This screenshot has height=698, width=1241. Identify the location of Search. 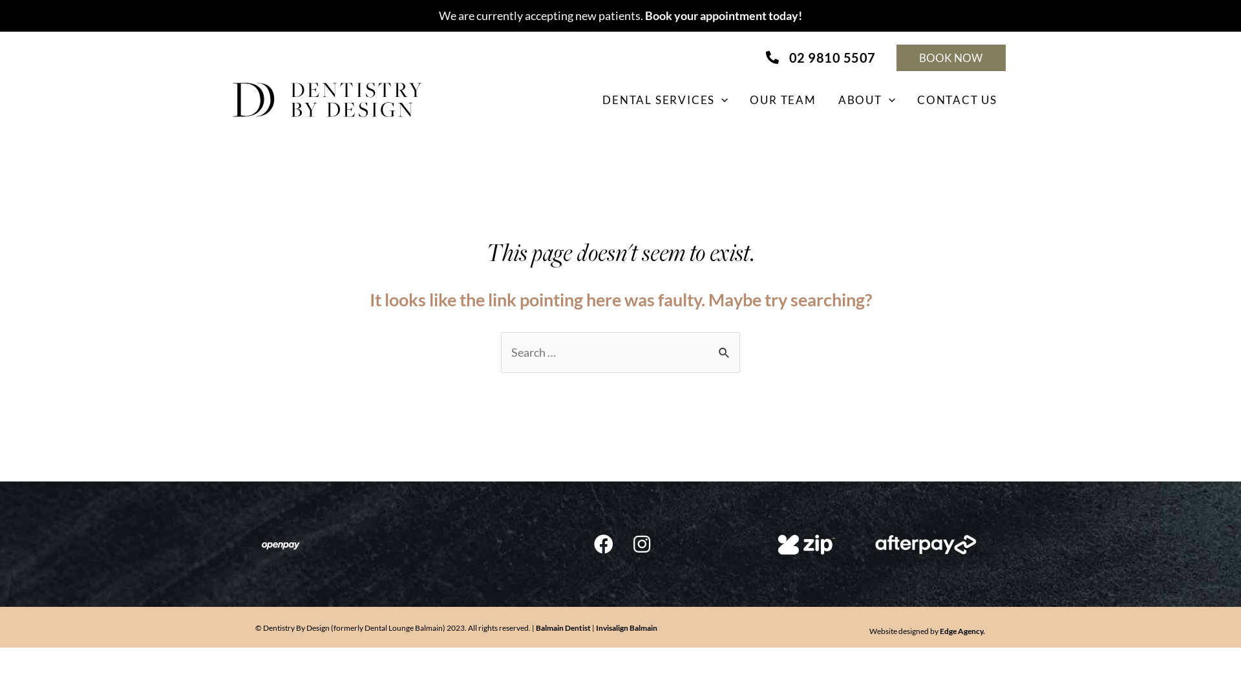
(725, 359).